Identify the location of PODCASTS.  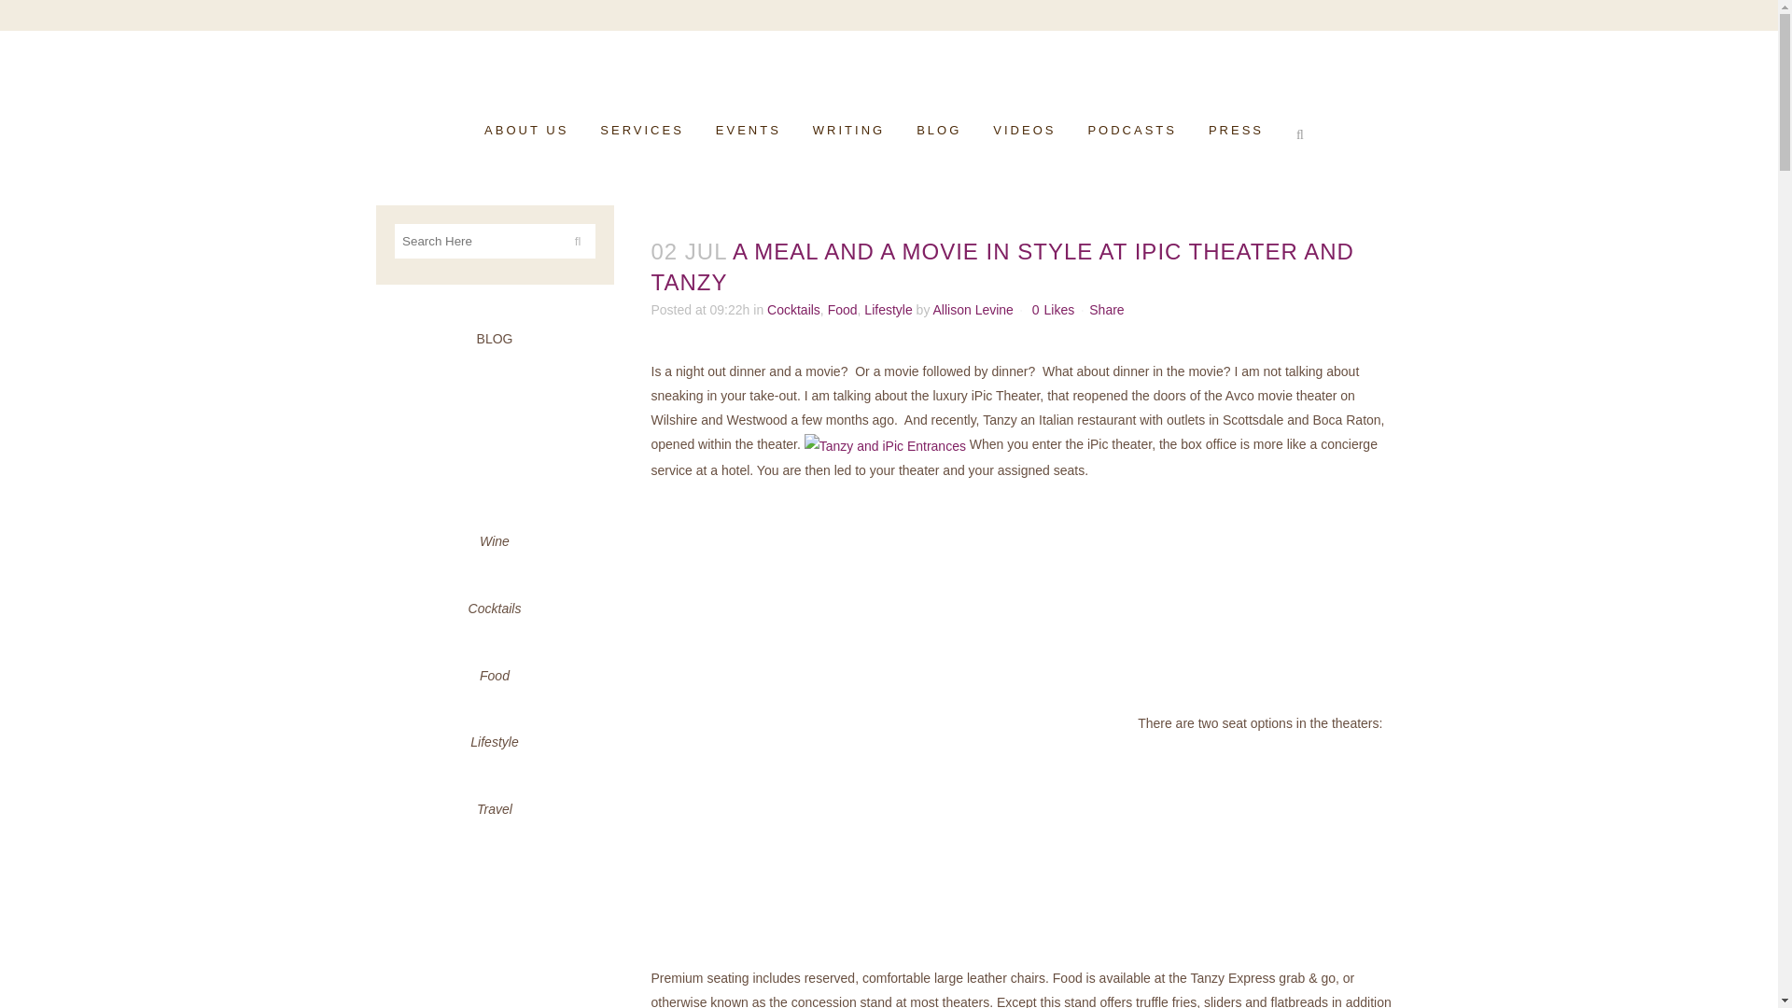
(1132, 131).